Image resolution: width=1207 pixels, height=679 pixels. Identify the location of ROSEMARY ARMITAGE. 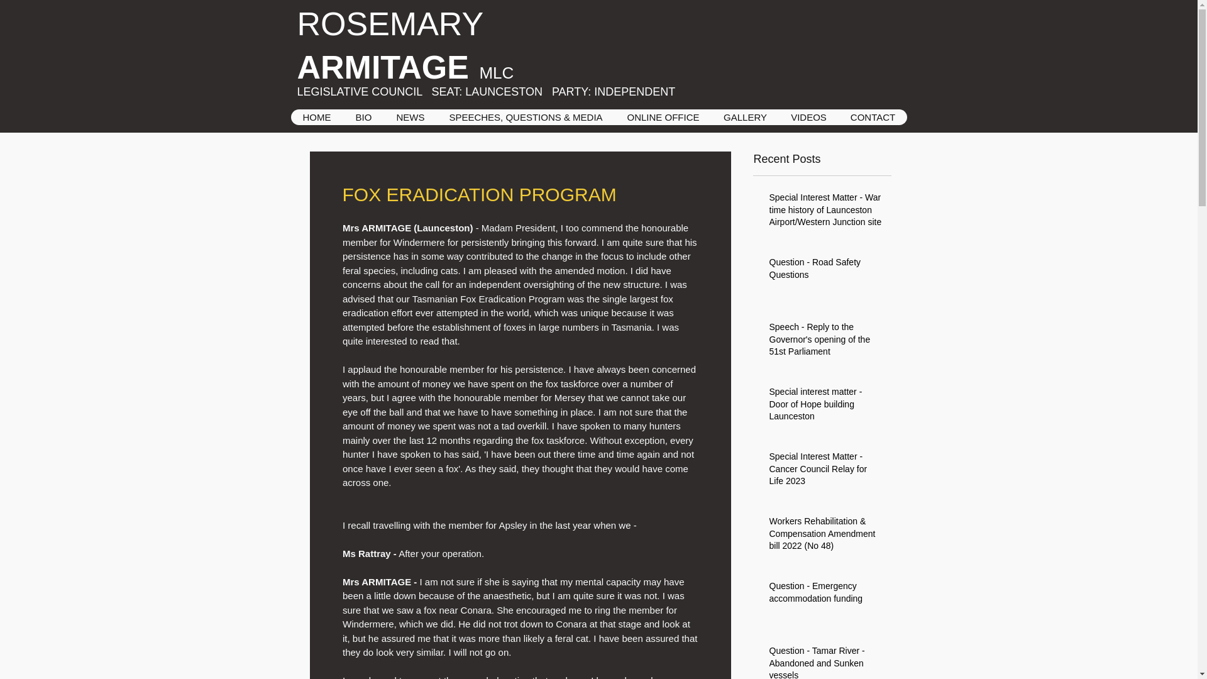
(390, 45).